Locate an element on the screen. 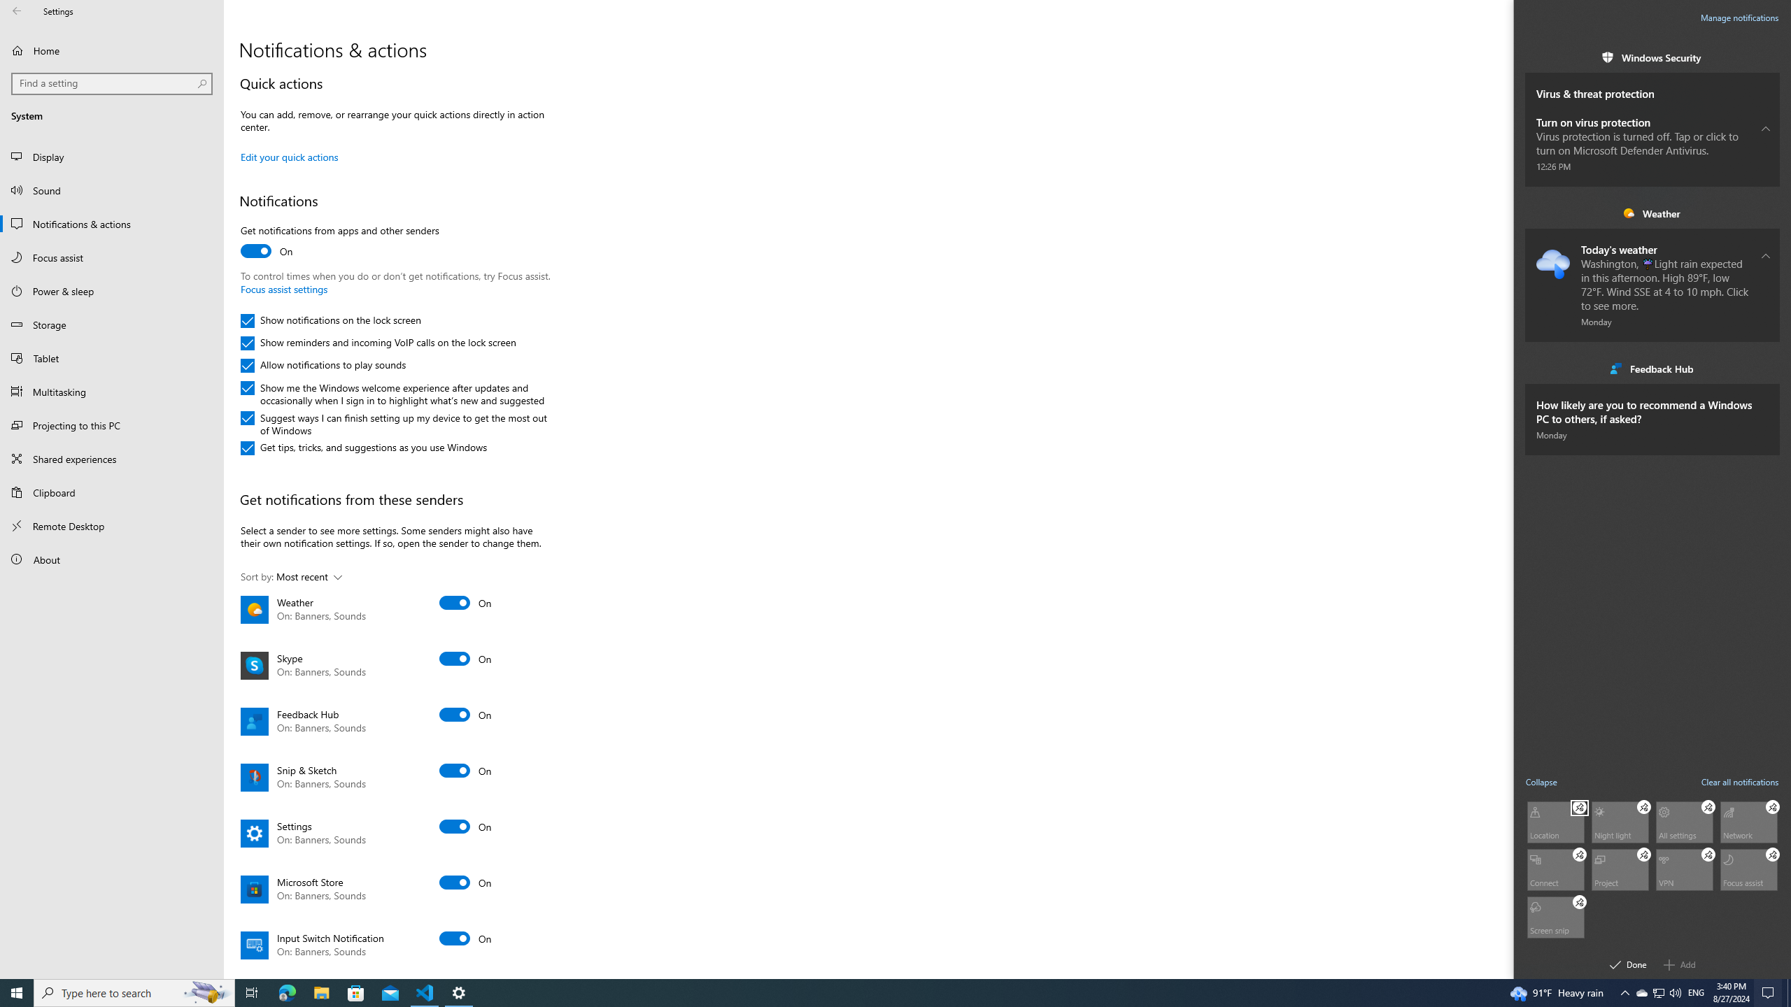 This screenshot has width=1791, height=1007. Project Unpin is located at coordinates (1644, 855).